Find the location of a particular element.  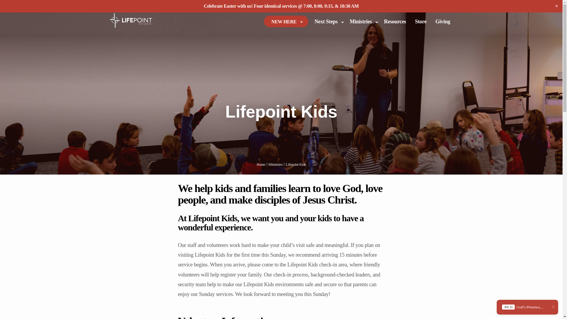

NEW HERE is located at coordinates (285, 23).